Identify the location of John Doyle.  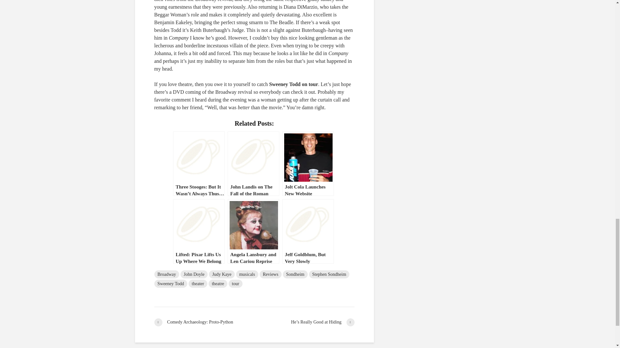
(194, 275).